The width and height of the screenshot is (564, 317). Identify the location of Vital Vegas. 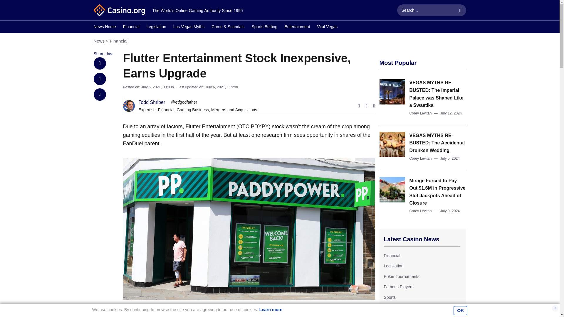
(327, 27).